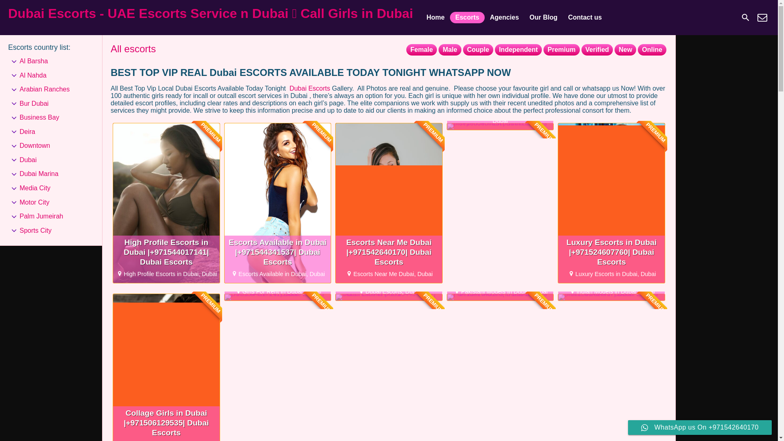 This screenshot has width=784, height=441. Describe the element at coordinates (585, 18) in the screenshot. I see `Female` at that location.